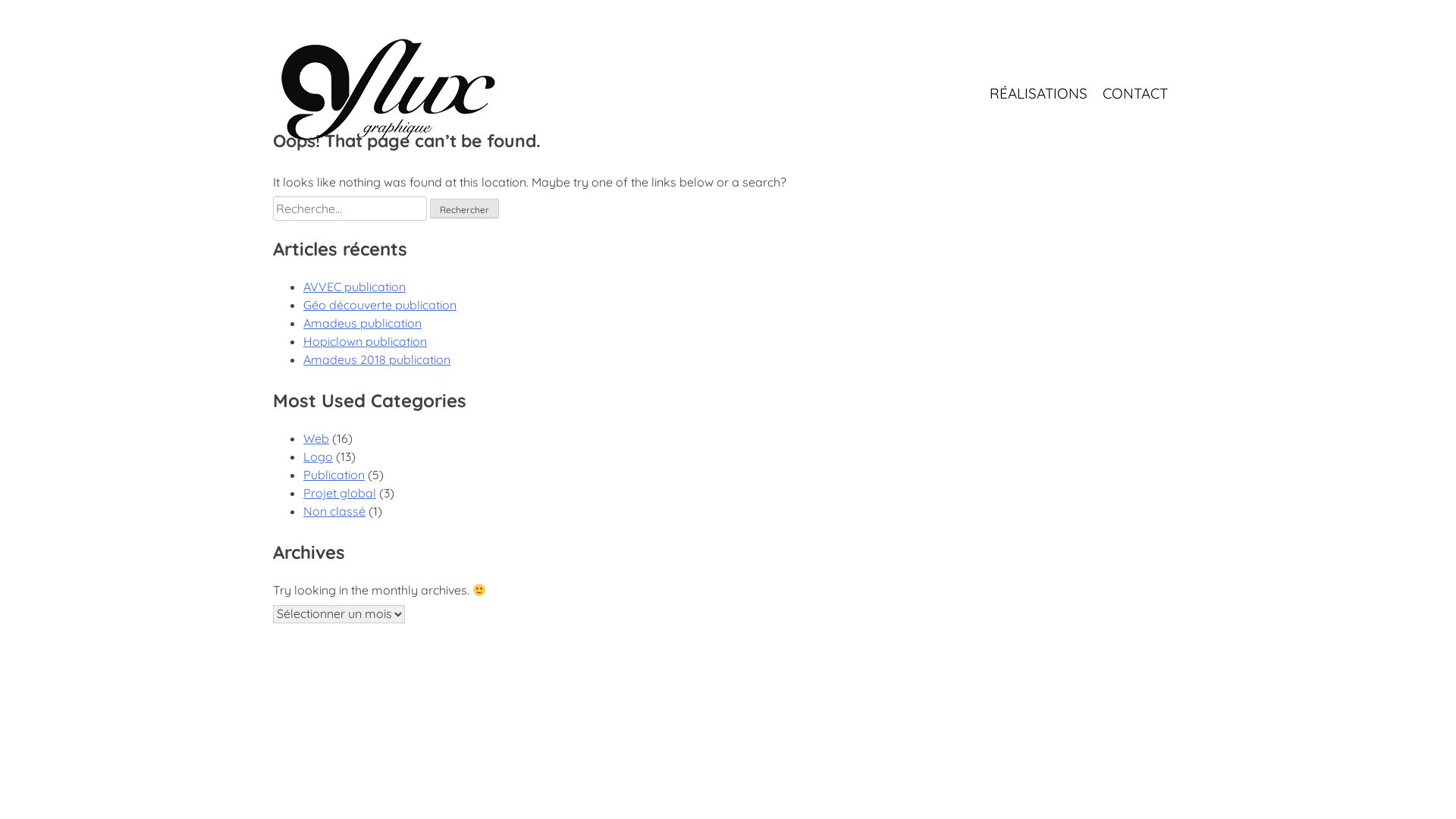 This screenshot has height=819, width=1456. I want to click on Amadeus 2018 publication, so click(377, 359).